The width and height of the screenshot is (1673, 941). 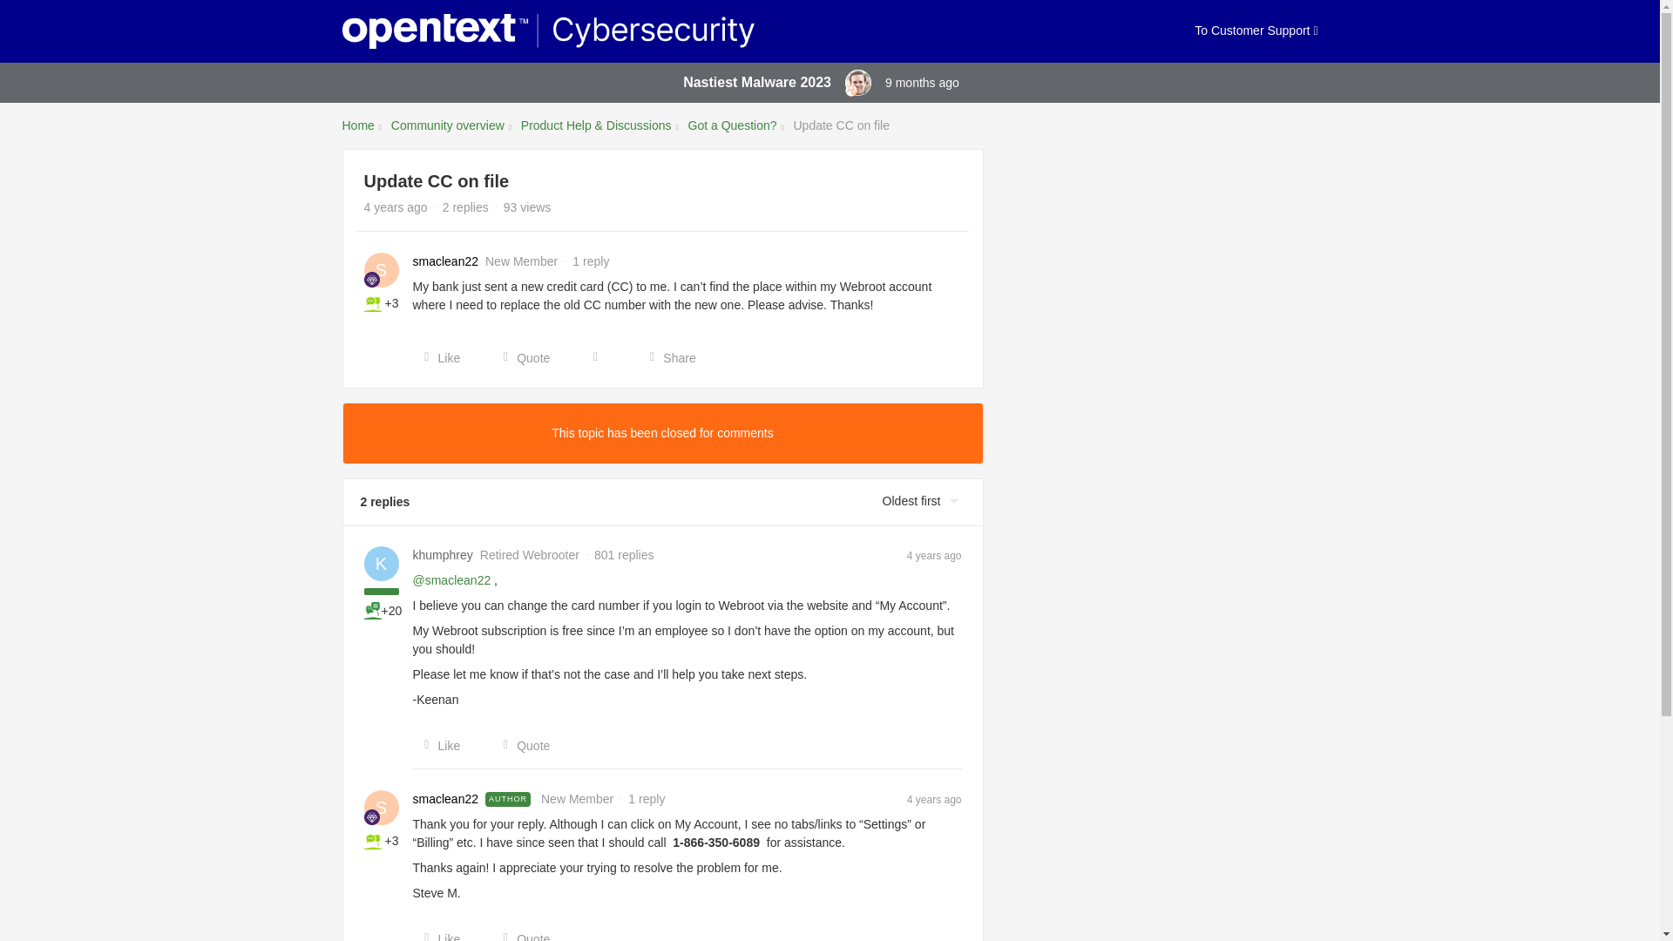 I want to click on Quote, so click(x=521, y=936).